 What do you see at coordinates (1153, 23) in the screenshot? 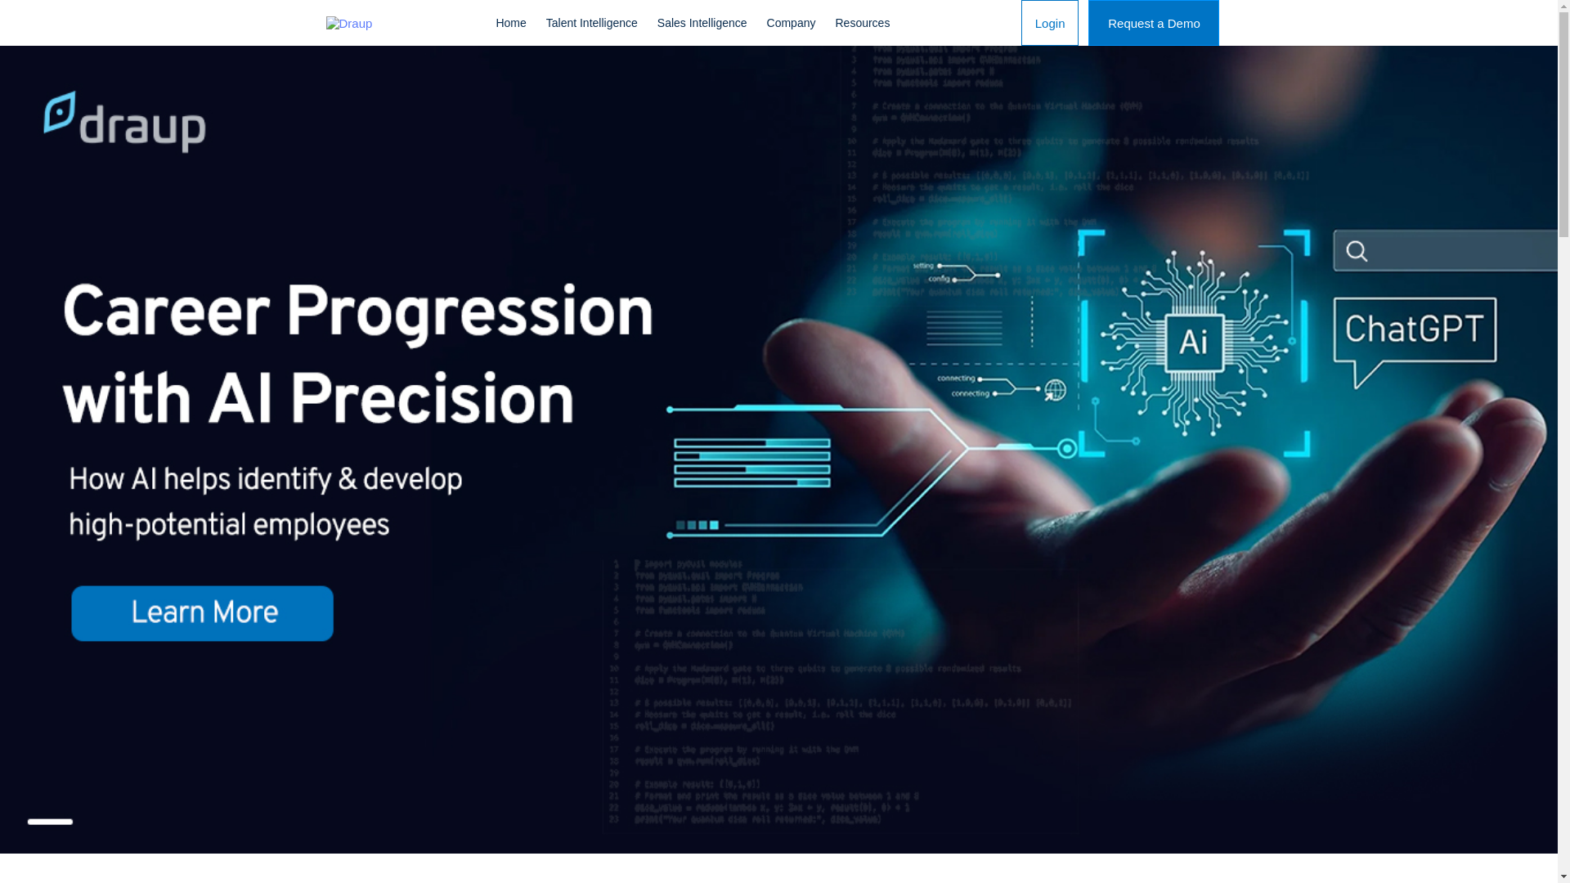
I see `Request a Demo` at bounding box center [1153, 23].